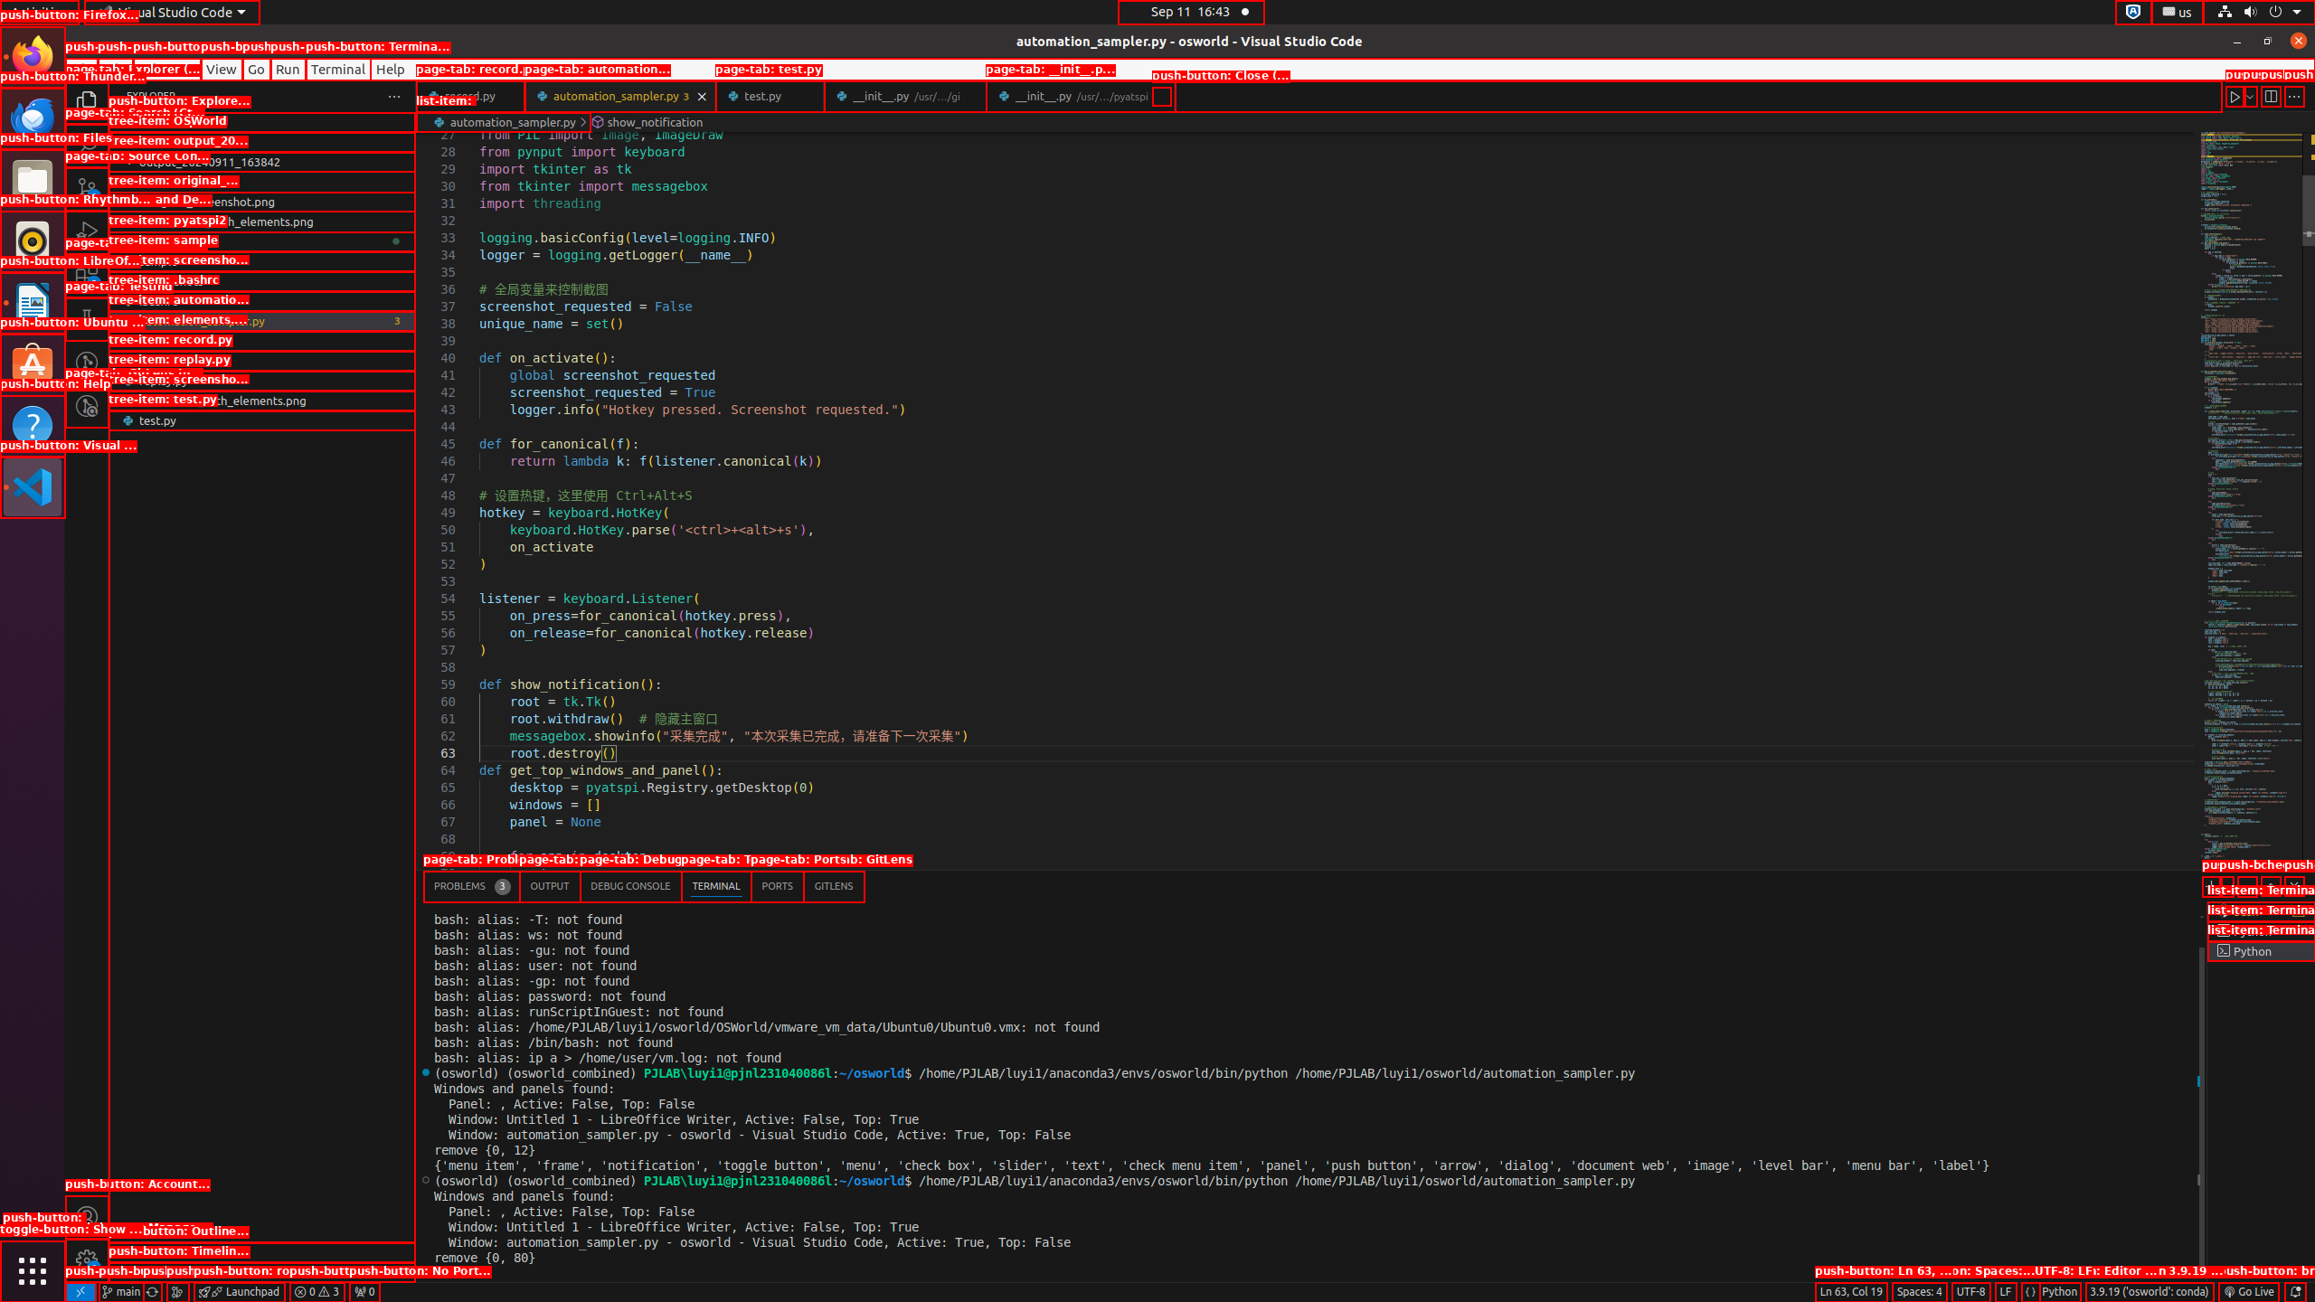  I want to click on Split Editor Right (Ctrl+\) [Alt] Split Editor Down, so click(2271, 96).